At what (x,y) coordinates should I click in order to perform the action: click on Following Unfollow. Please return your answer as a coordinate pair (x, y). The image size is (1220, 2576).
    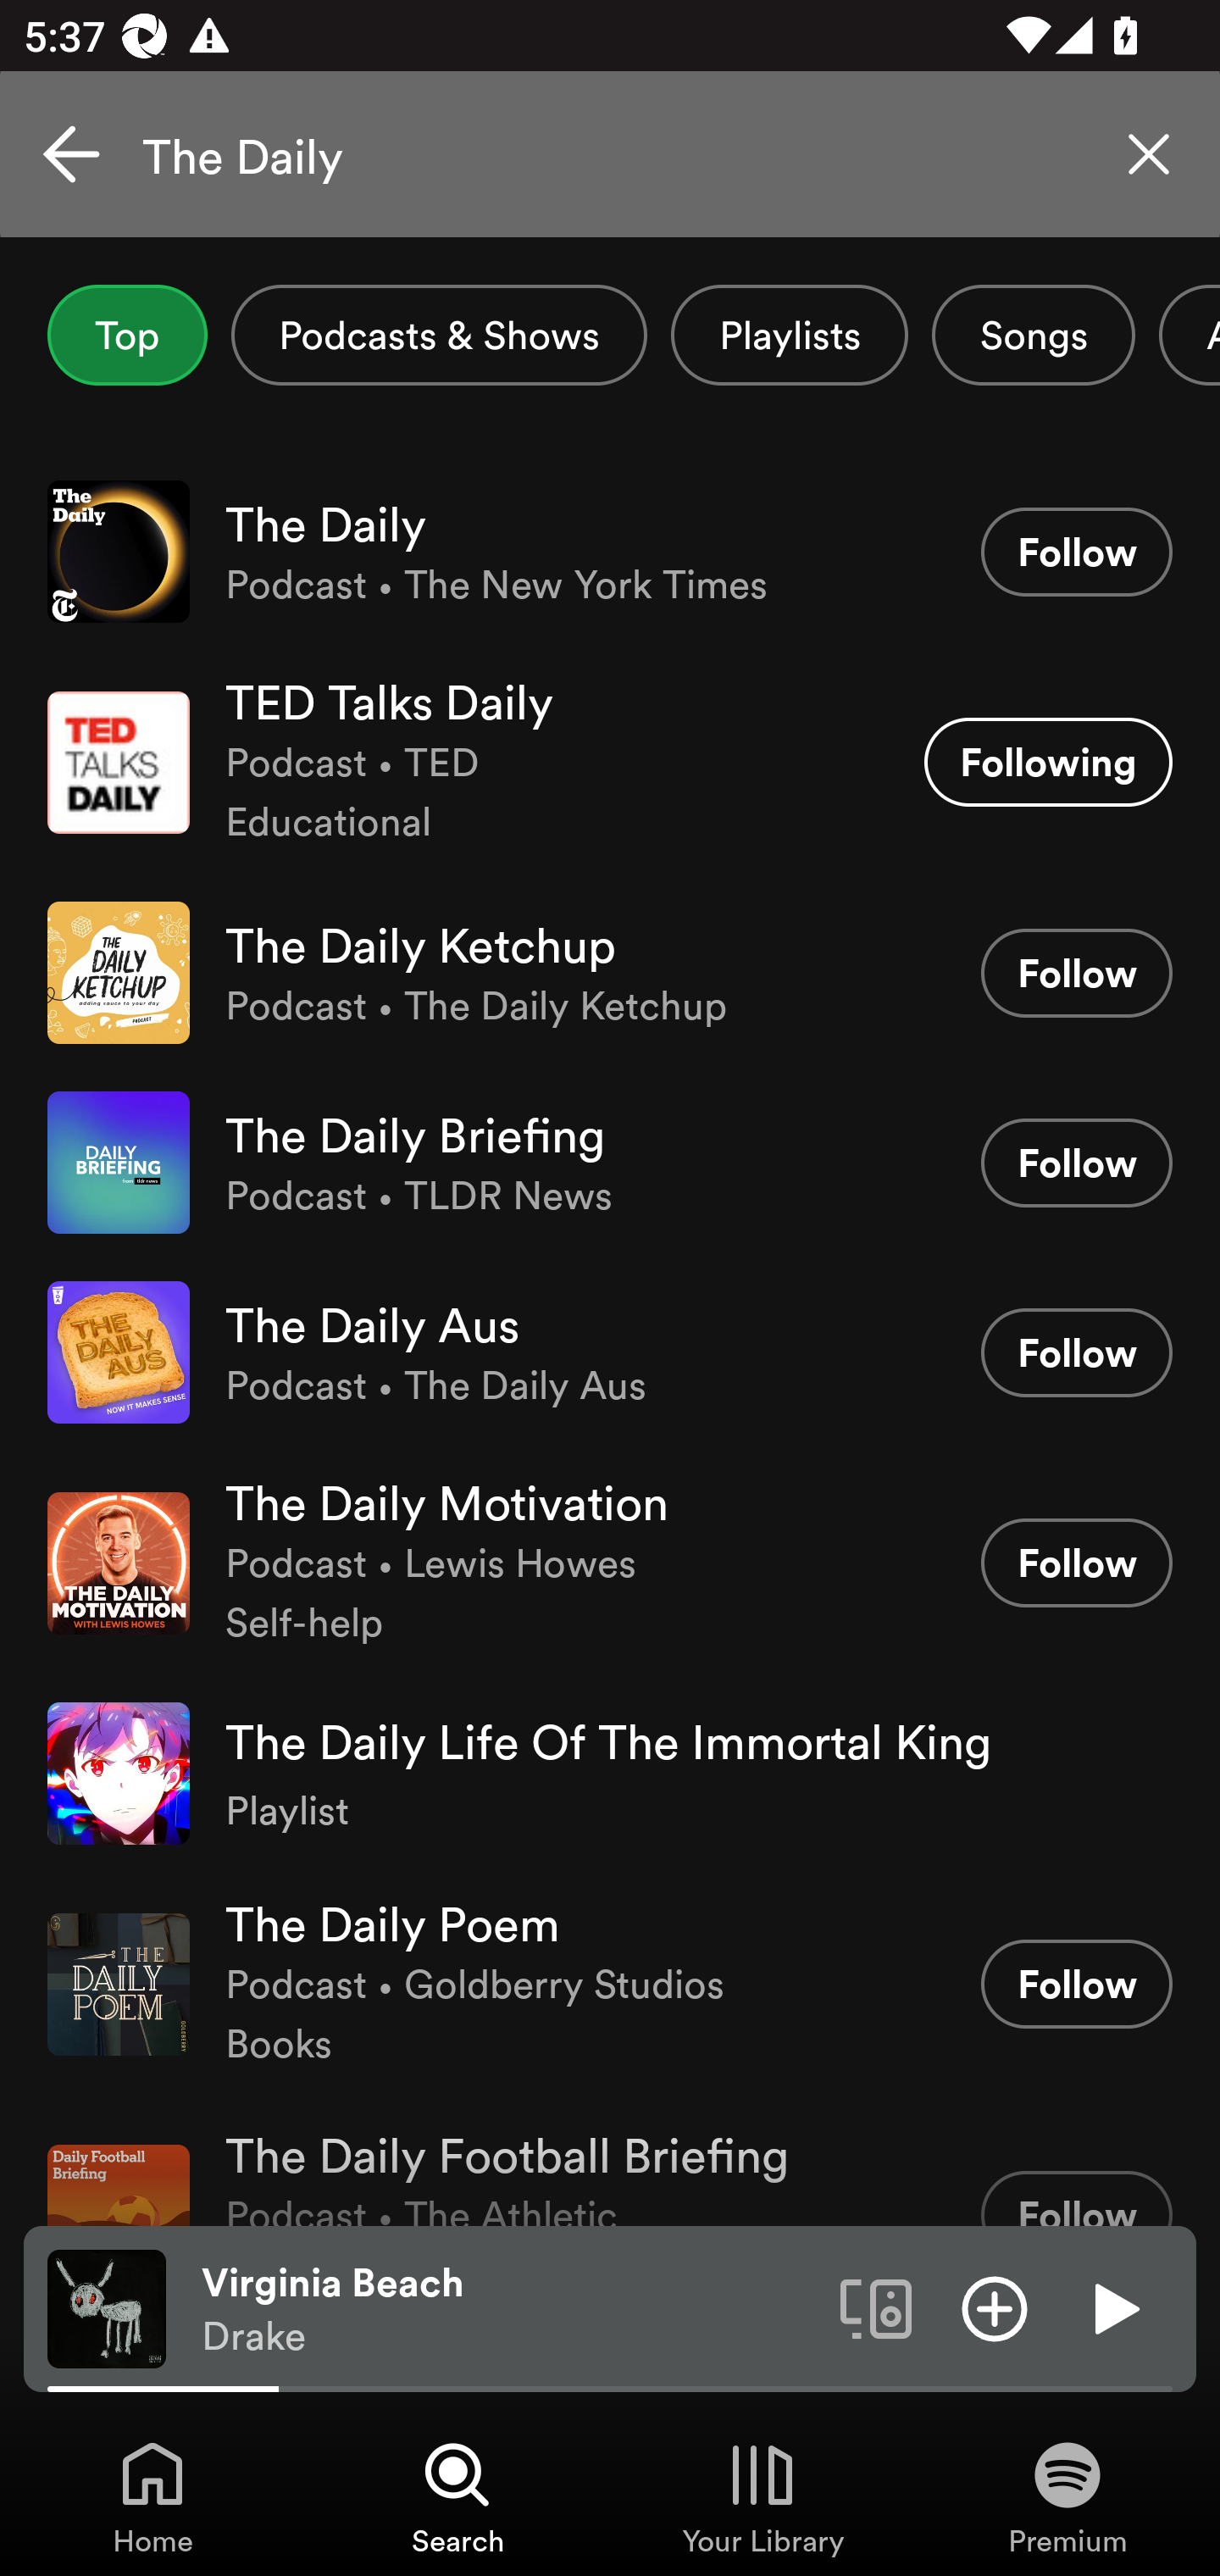
    Looking at the image, I should click on (1048, 763).